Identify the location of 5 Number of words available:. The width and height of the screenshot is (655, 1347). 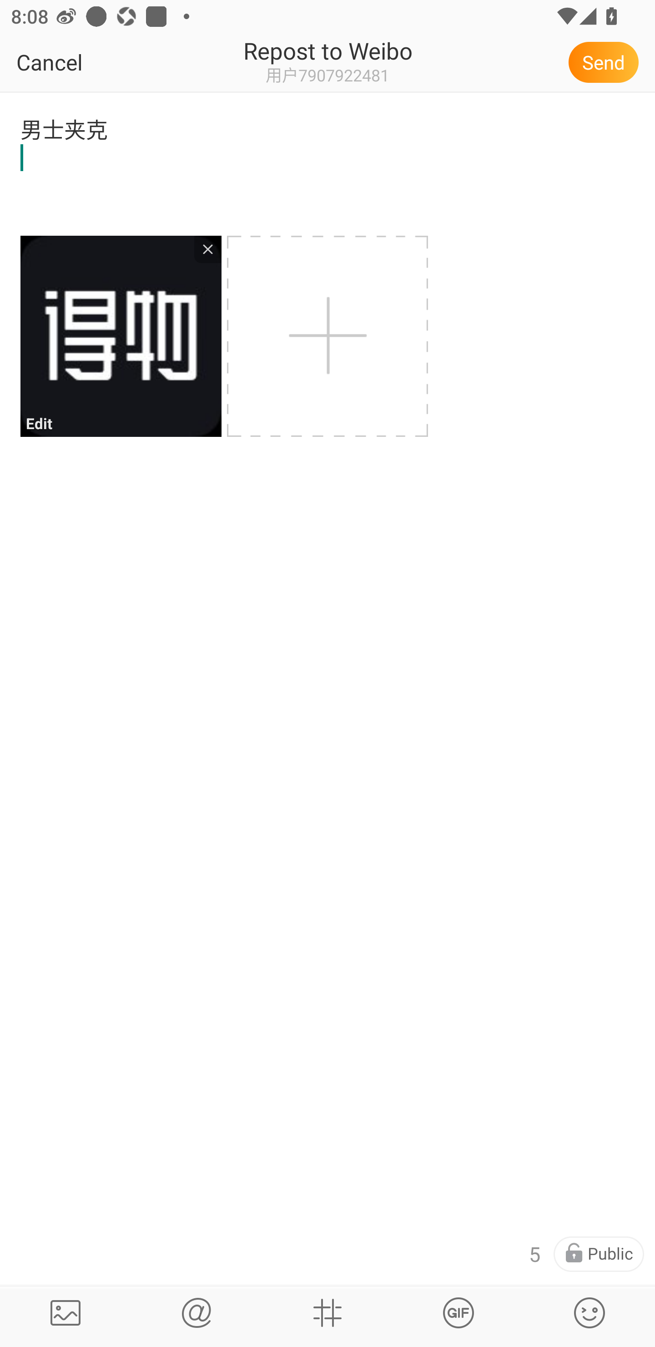
(534, 1254).